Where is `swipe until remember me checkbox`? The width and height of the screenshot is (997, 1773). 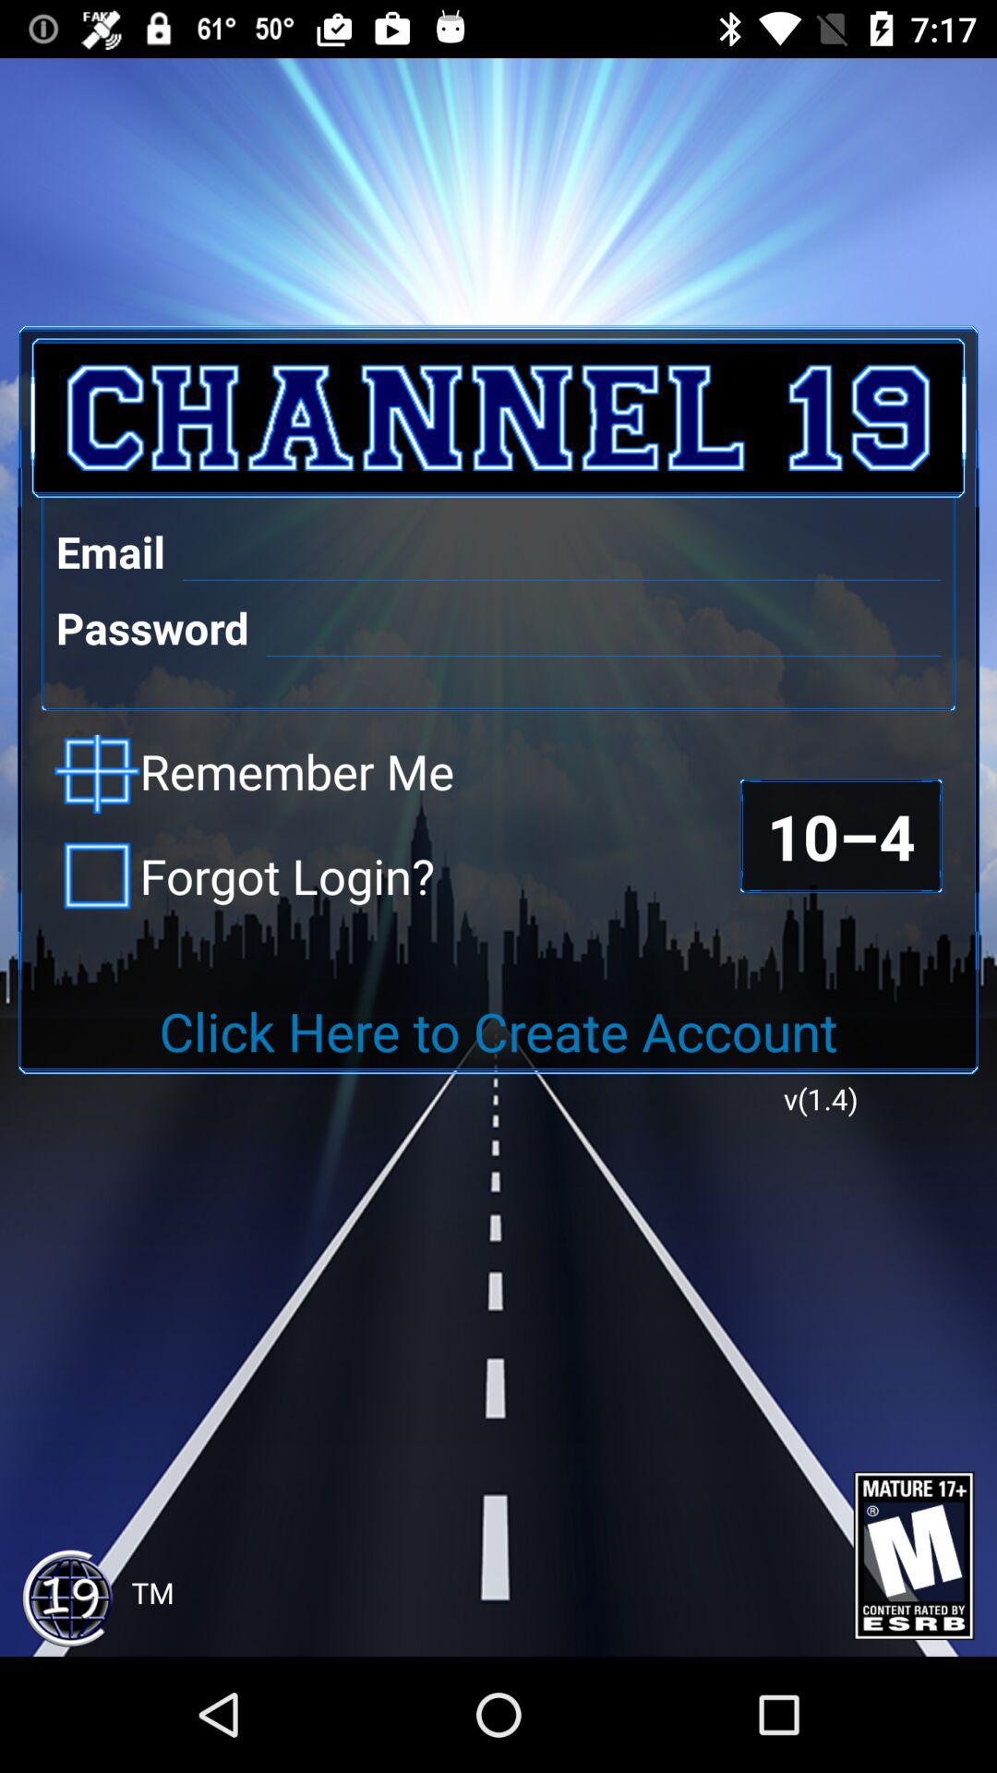 swipe until remember me checkbox is located at coordinates (255, 774).